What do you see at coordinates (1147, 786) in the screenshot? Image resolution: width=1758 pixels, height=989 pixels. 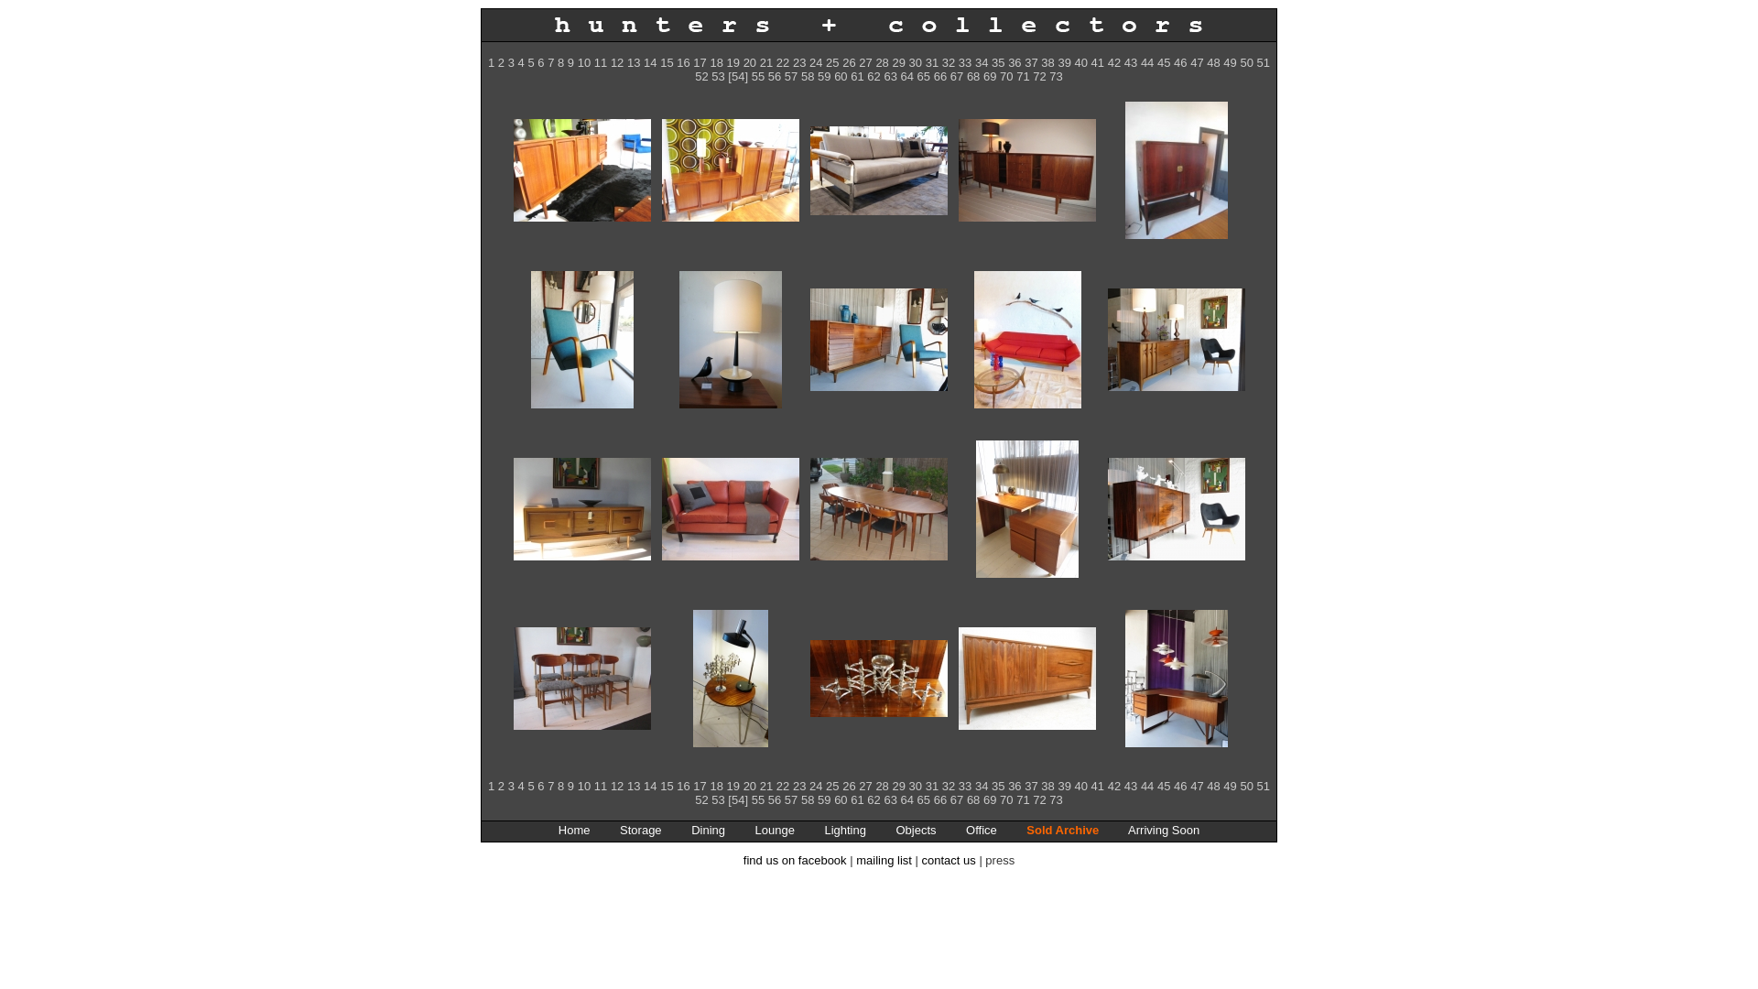 I see `44` at bounding box center [1147, 786].